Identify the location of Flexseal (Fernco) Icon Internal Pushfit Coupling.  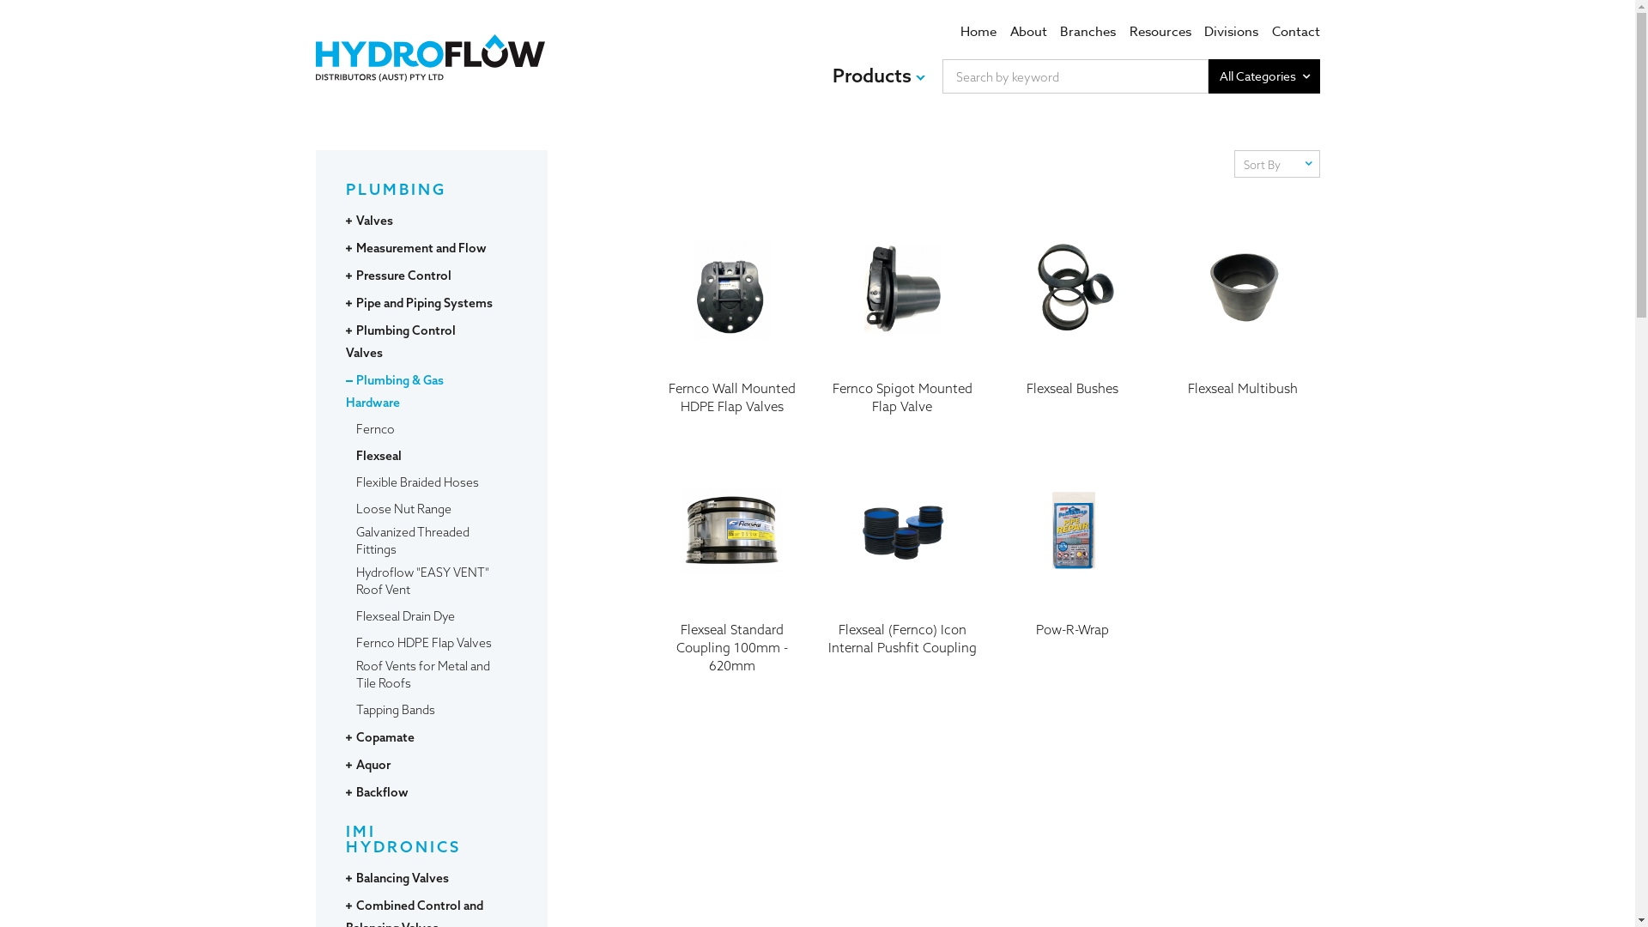
(903, 558).